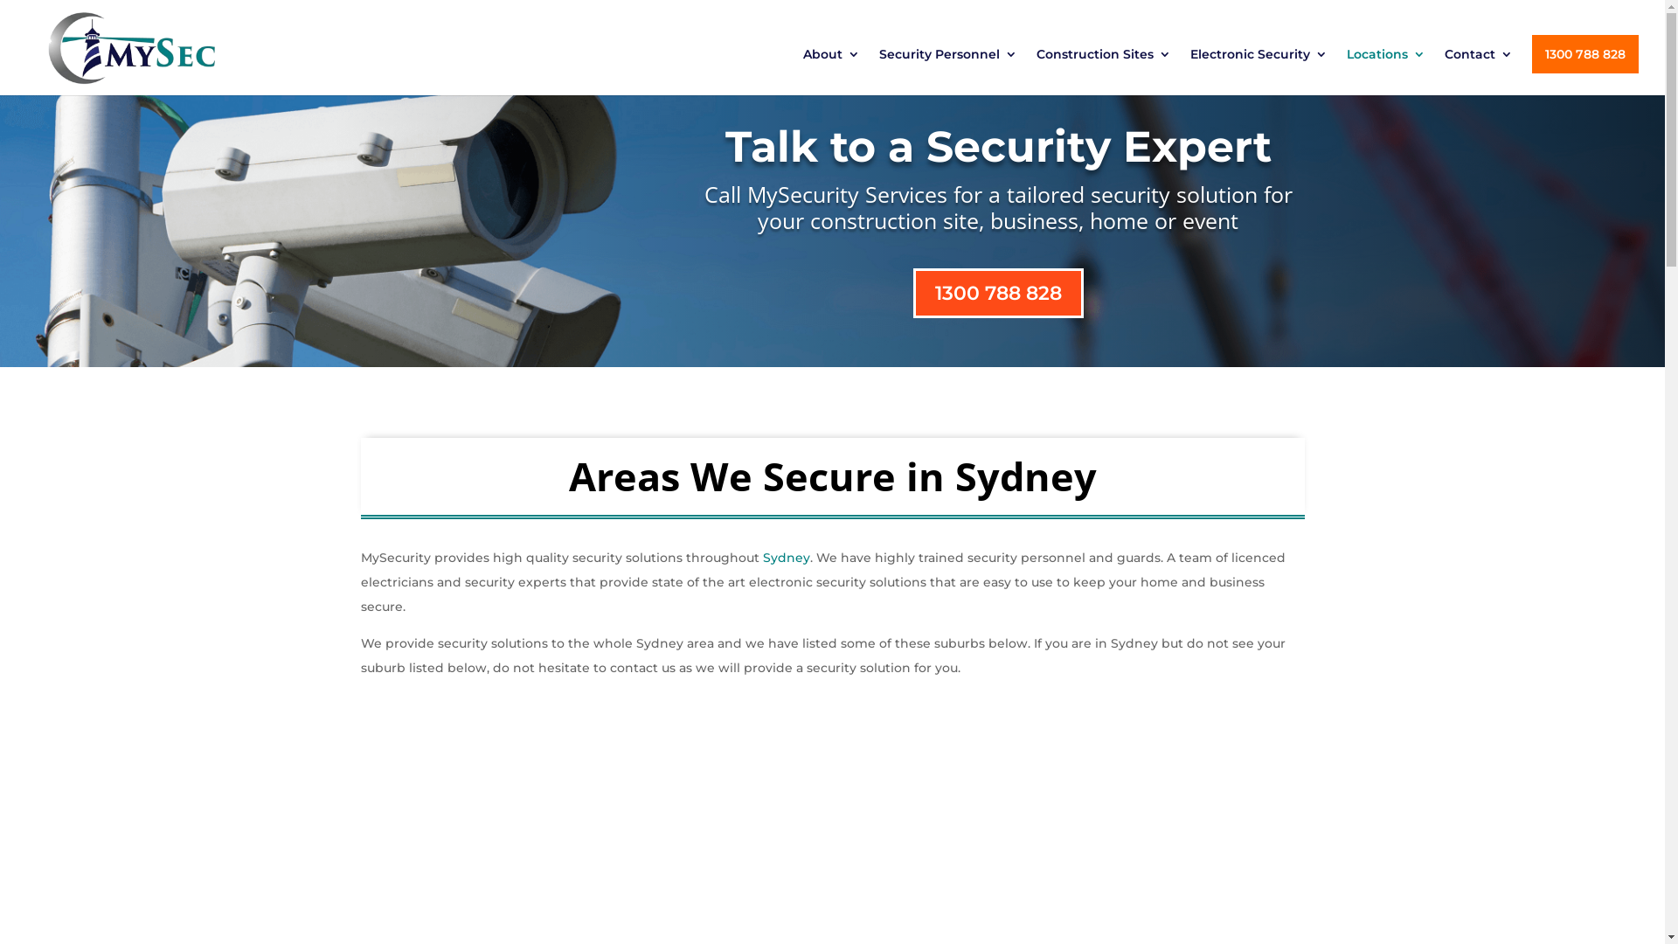  What do you see at coordinates (1585, 54) in the screenshot?
I see `1300 788 828` at bounding box center [1585, 54].